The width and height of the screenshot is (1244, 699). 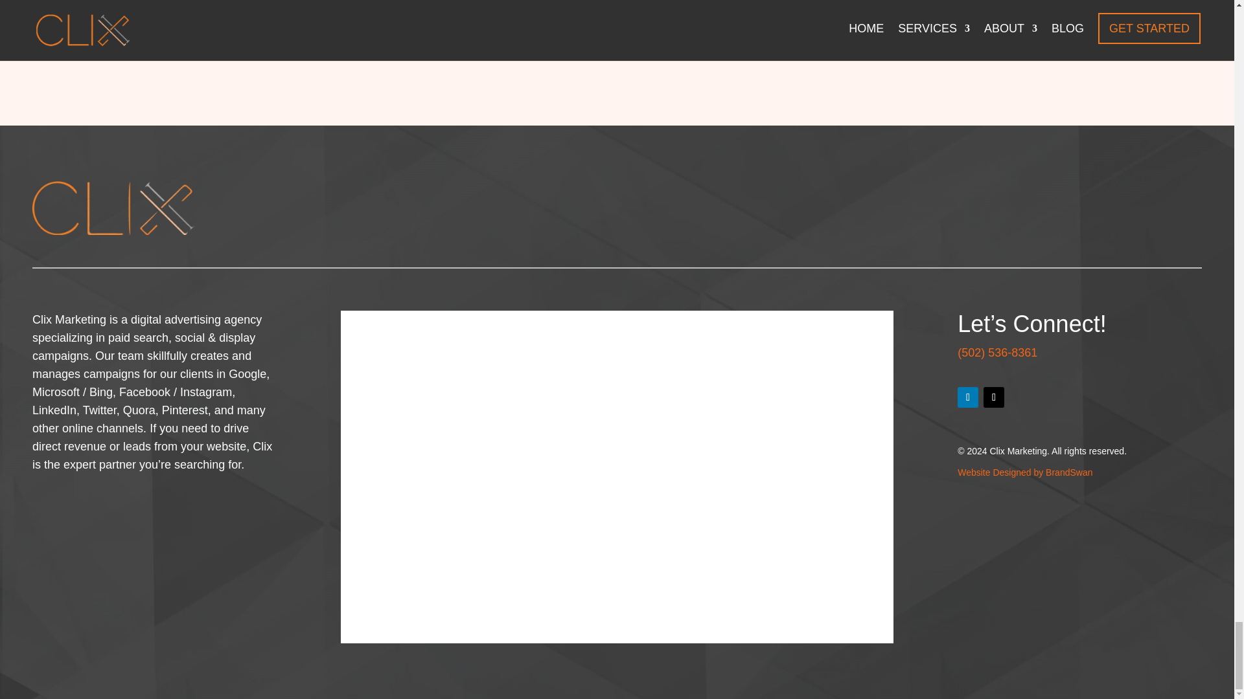 What do you see at coordinates (968, 397) in the screenshot?
I see `Follow on LinkedIn` at bounding box center [968, 397].